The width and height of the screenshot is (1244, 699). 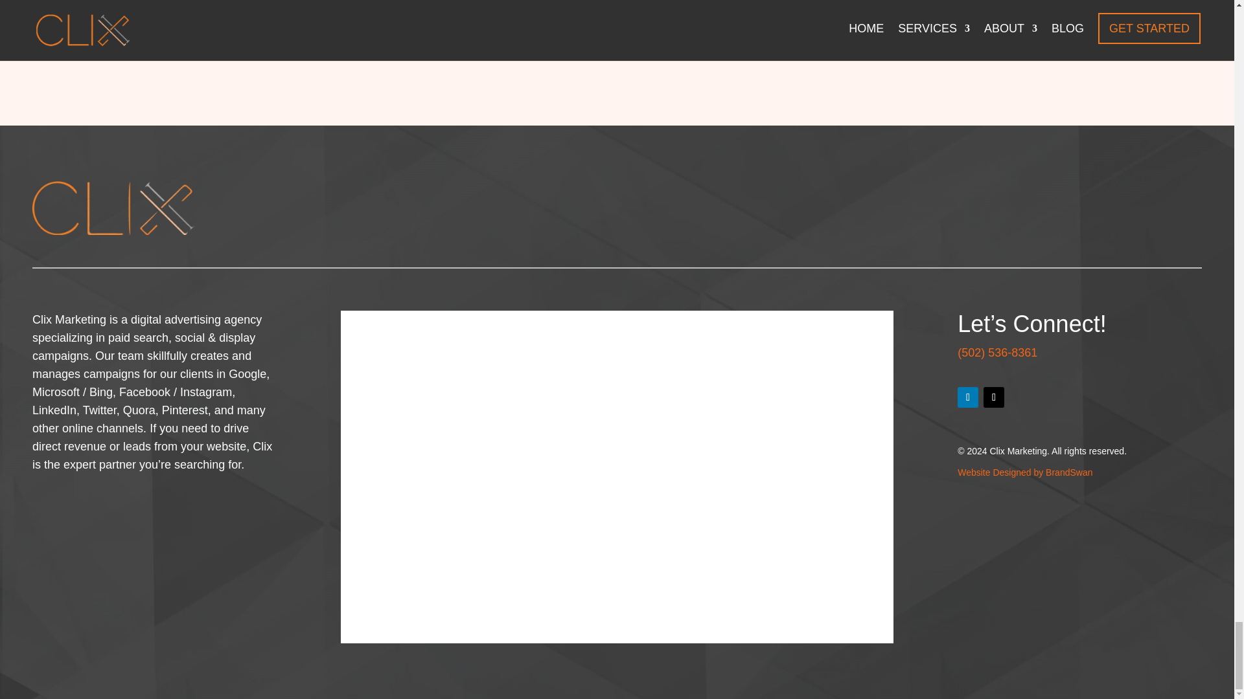 What do you see at coordinates (968, 397) in the screenshot?
I see `Follow on LinkedIn` at bounding box center [968, 397].